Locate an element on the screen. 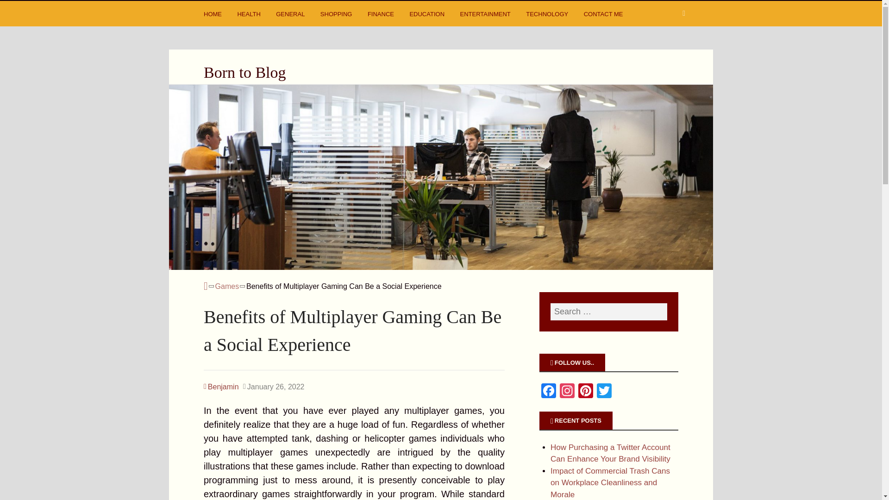 This screenshot has width=889, height=500. Instagram is located at coordinates (567, 392).